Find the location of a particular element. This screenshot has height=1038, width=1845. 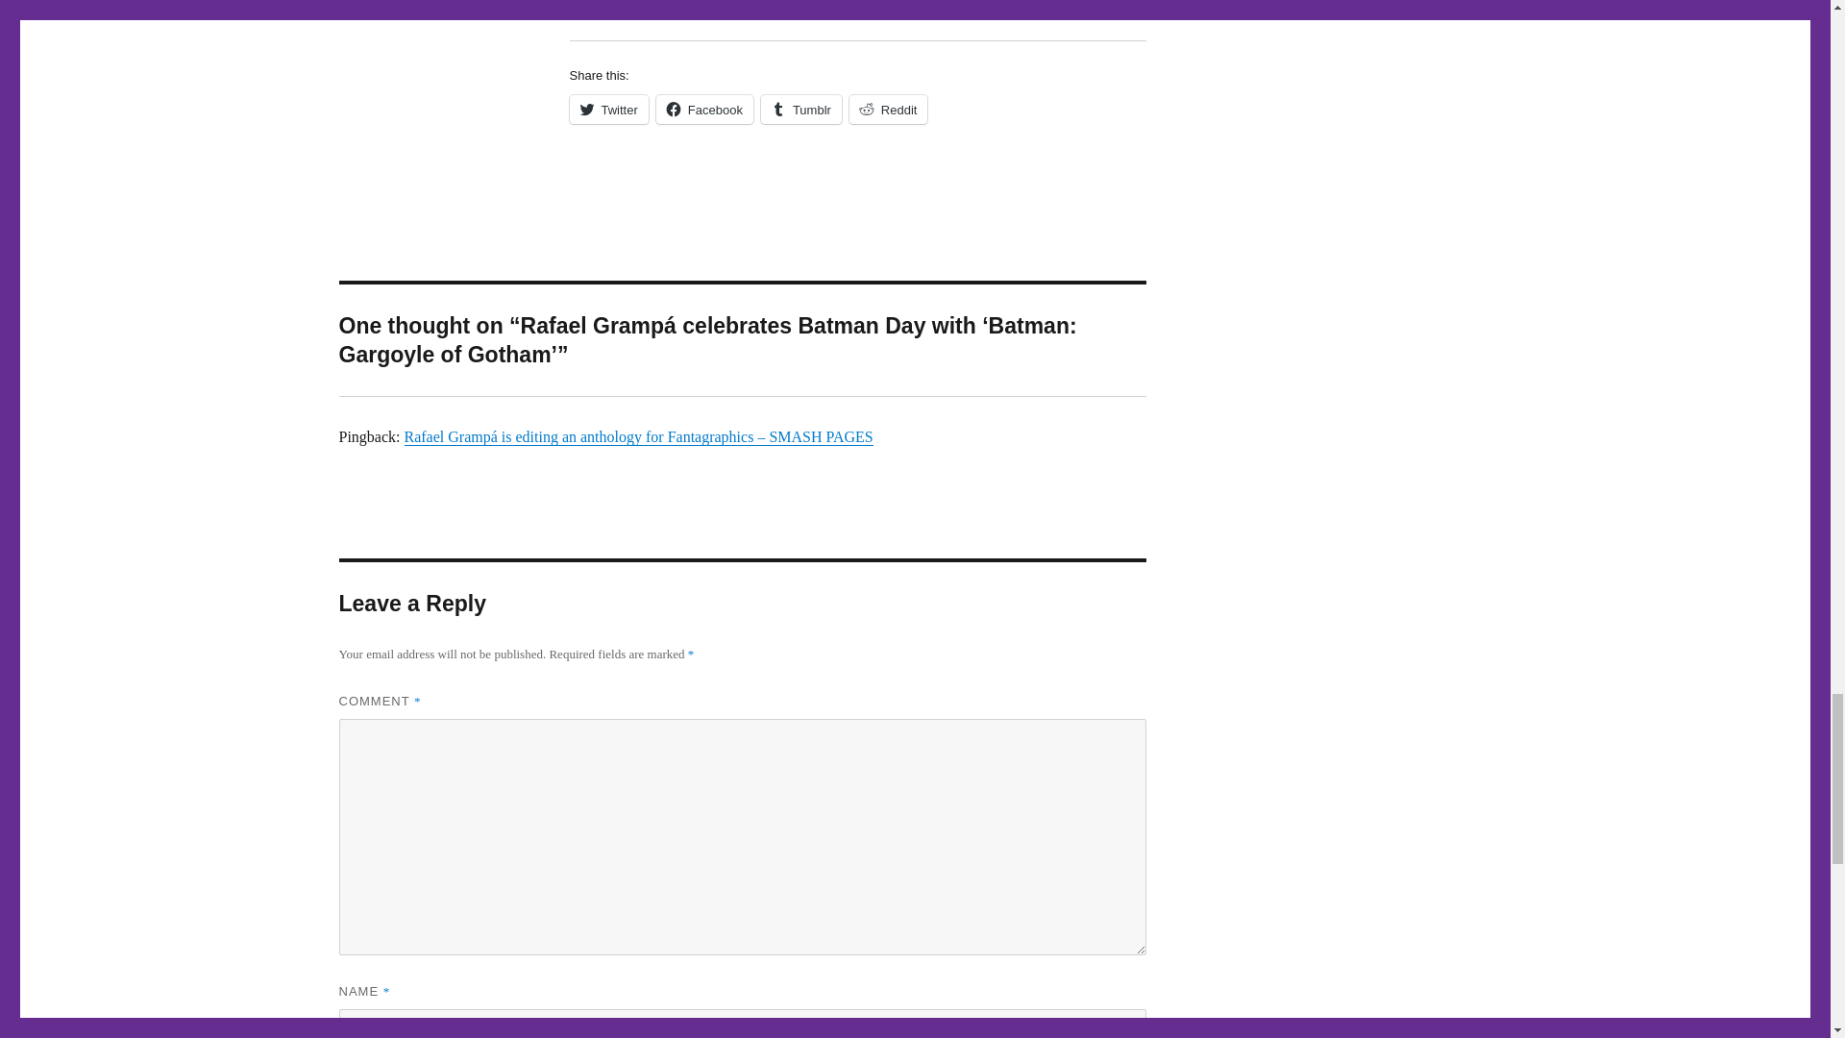

Click to share on Facebook is located at coordinates (704, 110).